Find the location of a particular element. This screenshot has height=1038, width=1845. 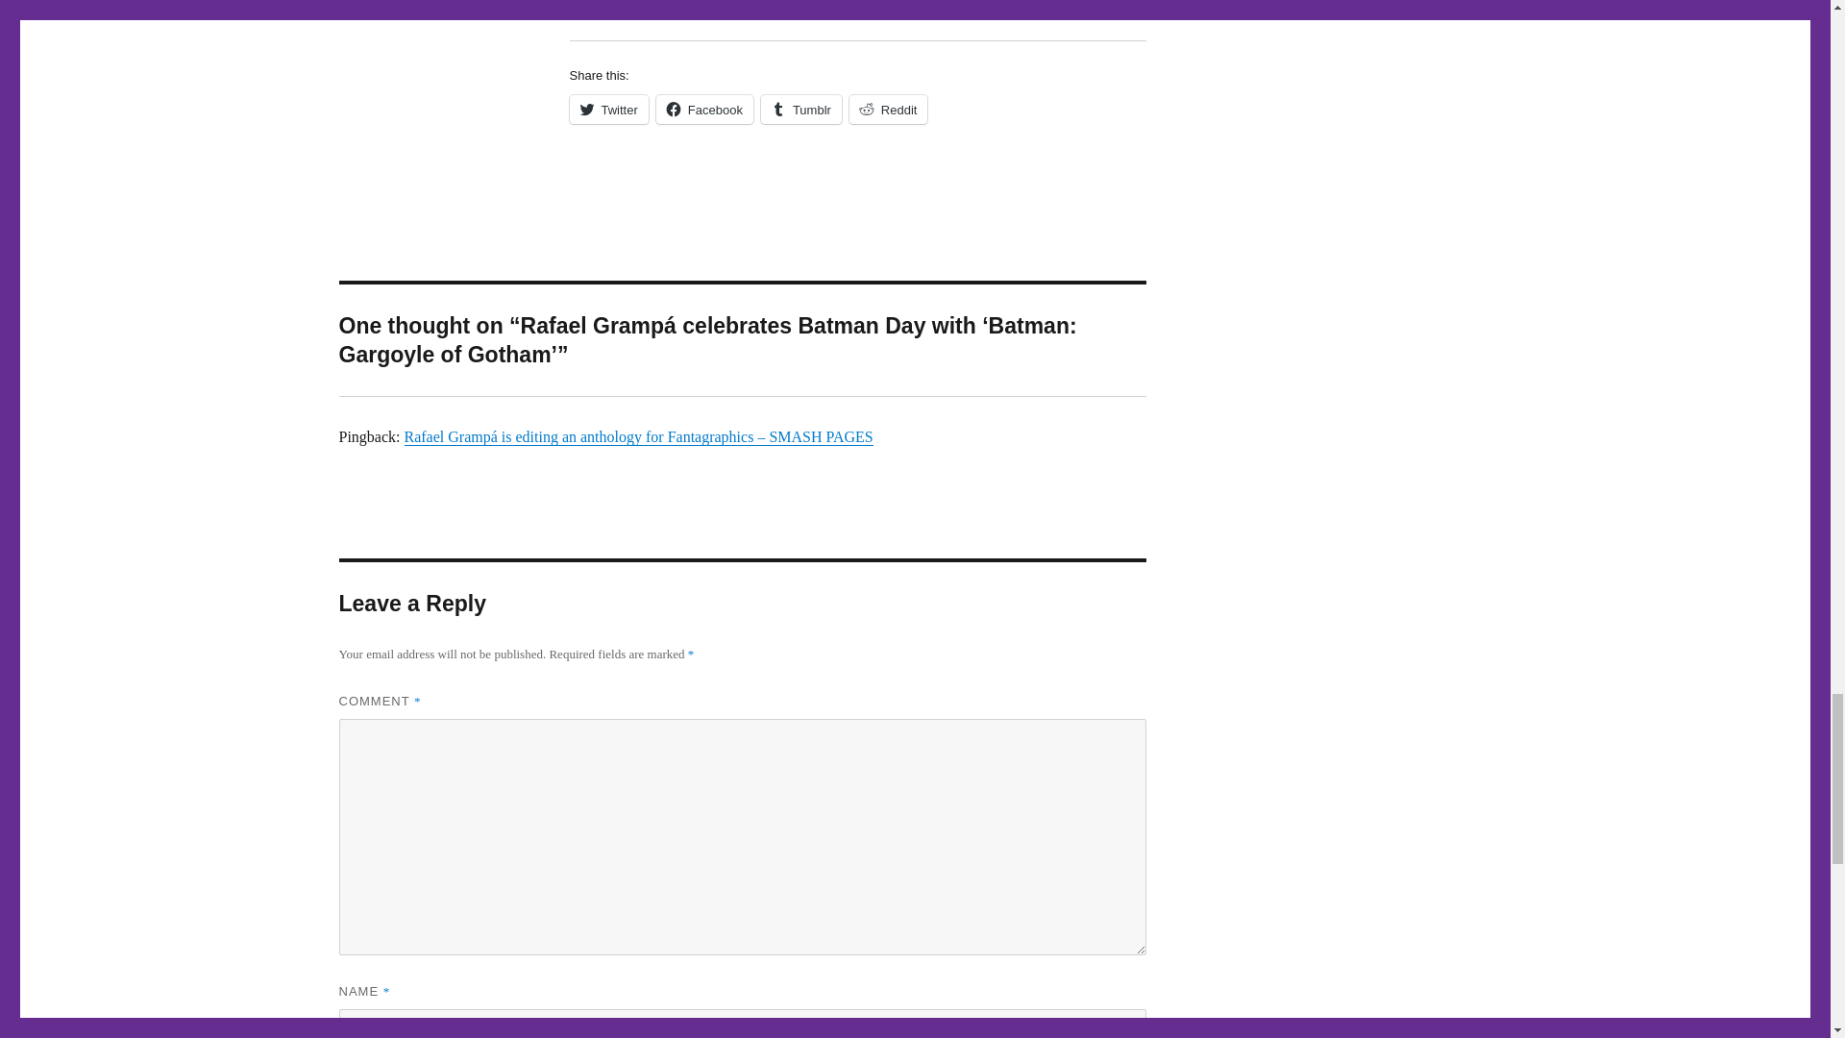

Click to share on Facebook is located at coordinates (704, 110).